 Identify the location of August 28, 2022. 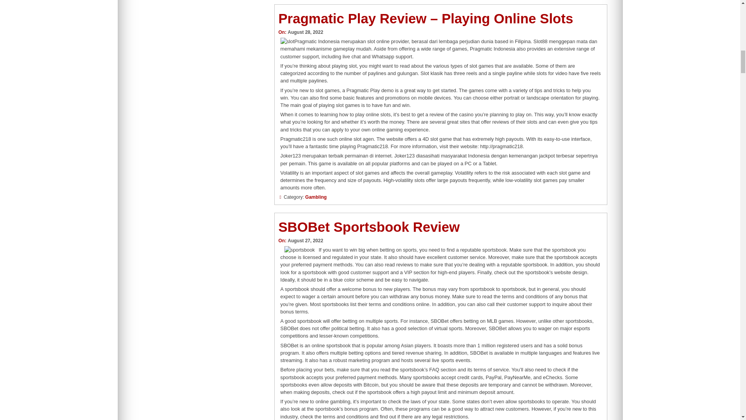
(305, 32).